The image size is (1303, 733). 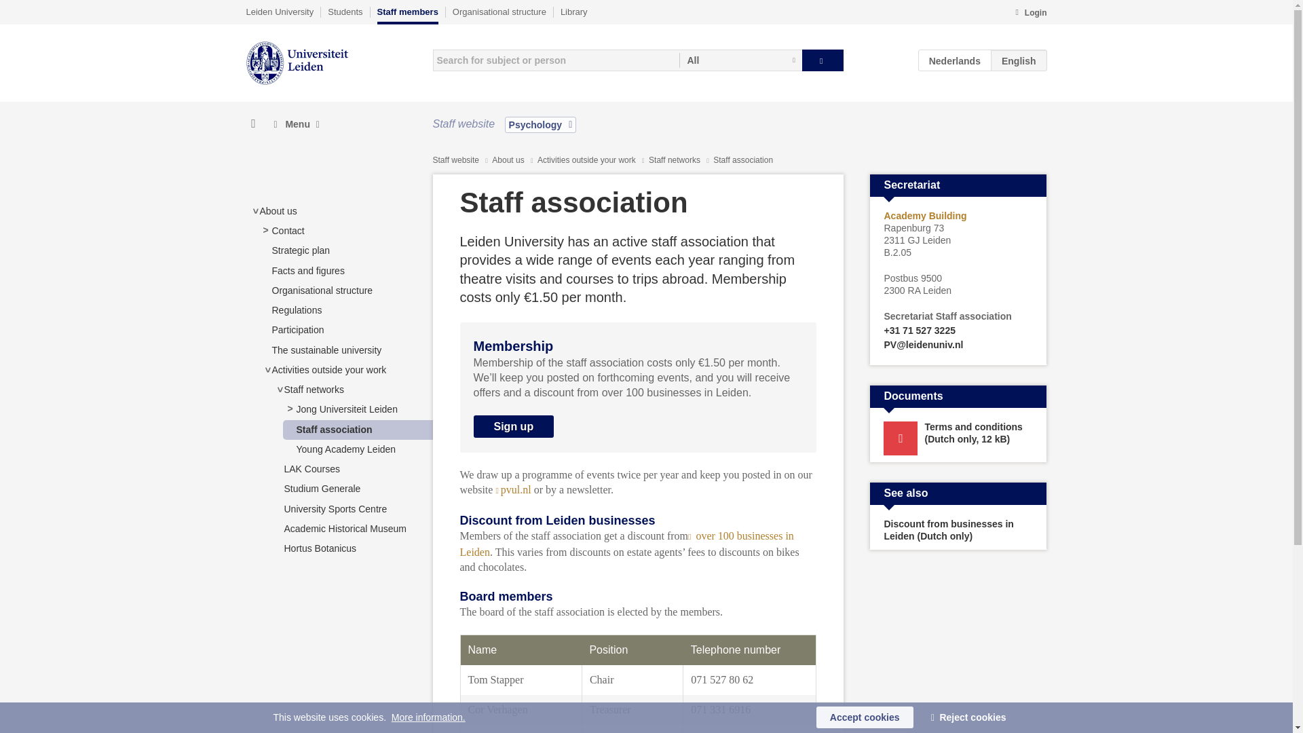 What do you see at coordinates (335, 509) in the screenshot?
I see `University Sports Centre` at bounding box center [335, 509].